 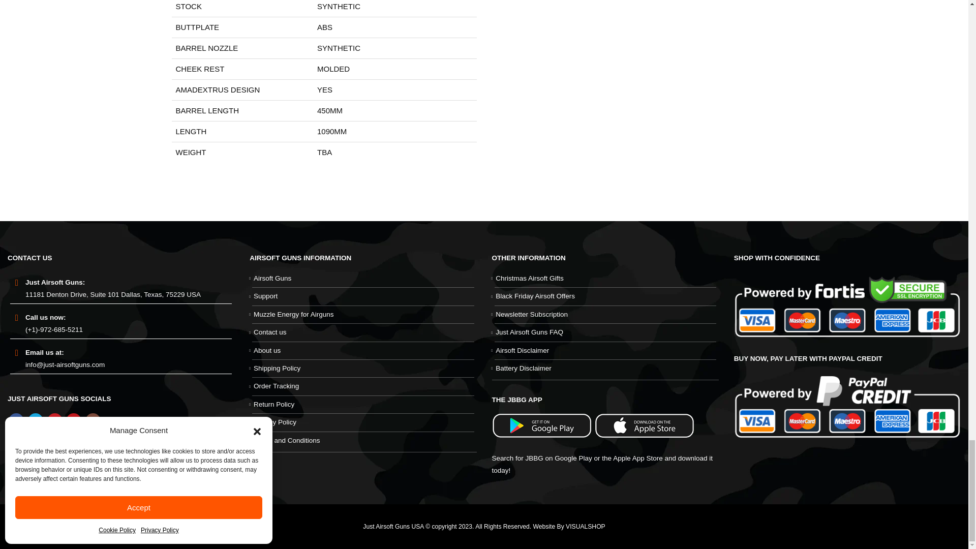 What do you see at coordinates (73, 421) in the screenshot?
I see `Youtube` at bounding box center [73, 421].